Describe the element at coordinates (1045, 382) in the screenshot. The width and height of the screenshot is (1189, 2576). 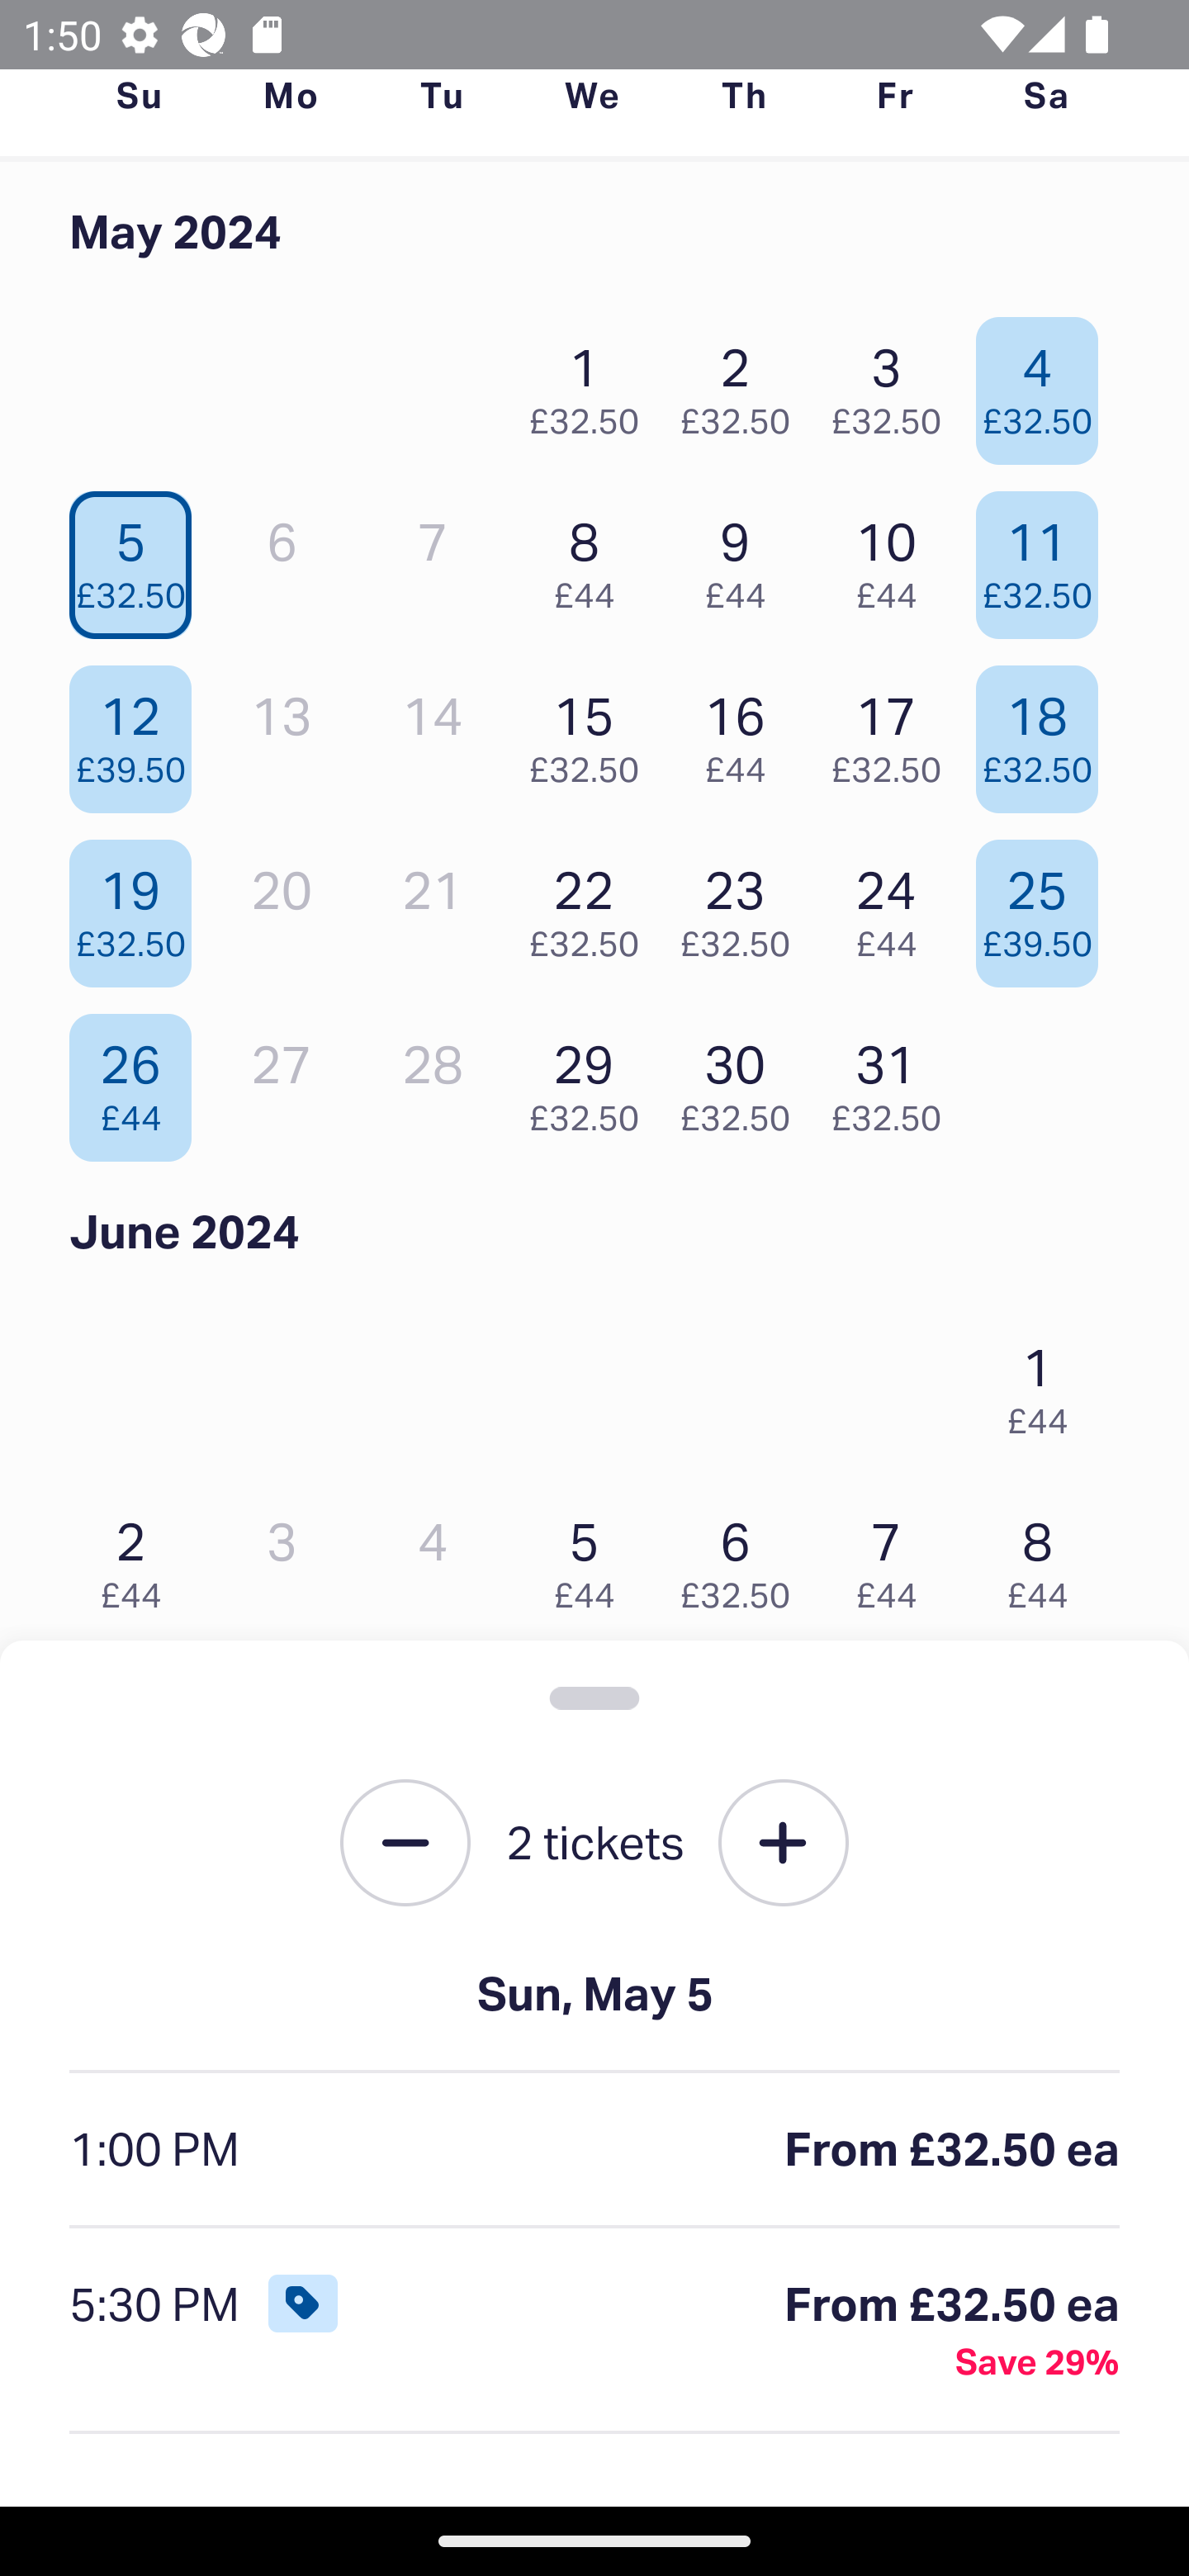
I see `4 £32.50` at that location.